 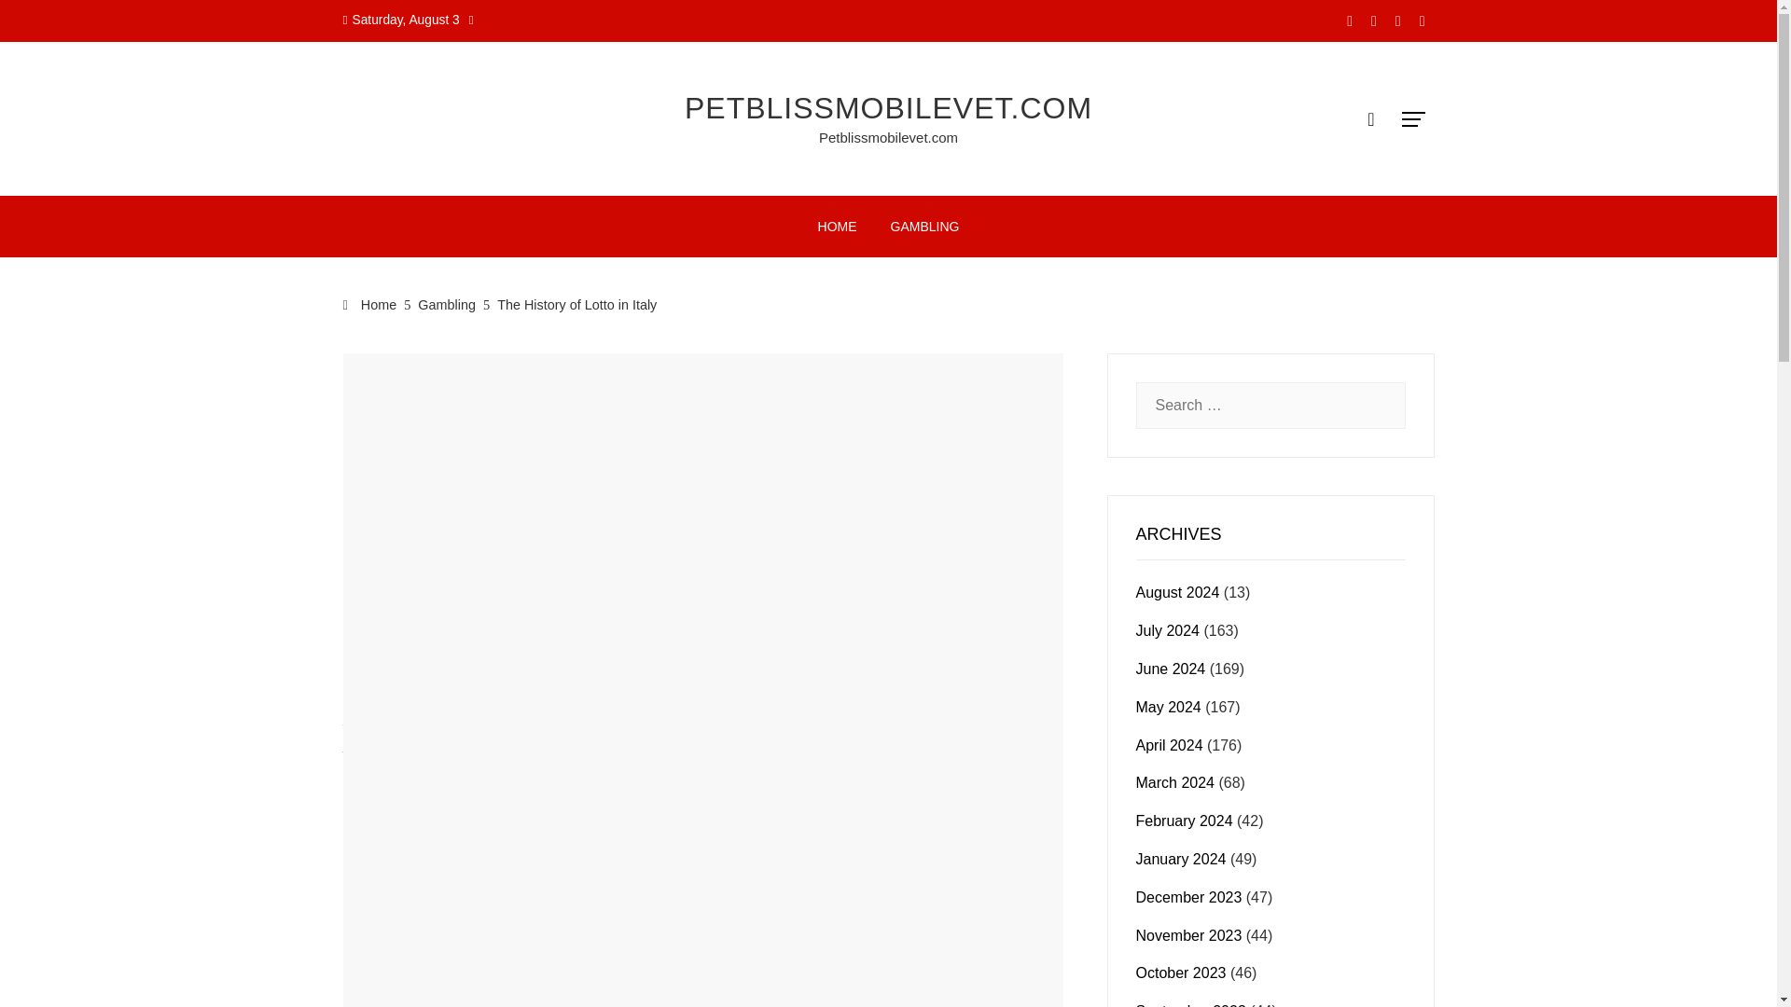 I want to click on January 2024, so click(x=1181, y=858).